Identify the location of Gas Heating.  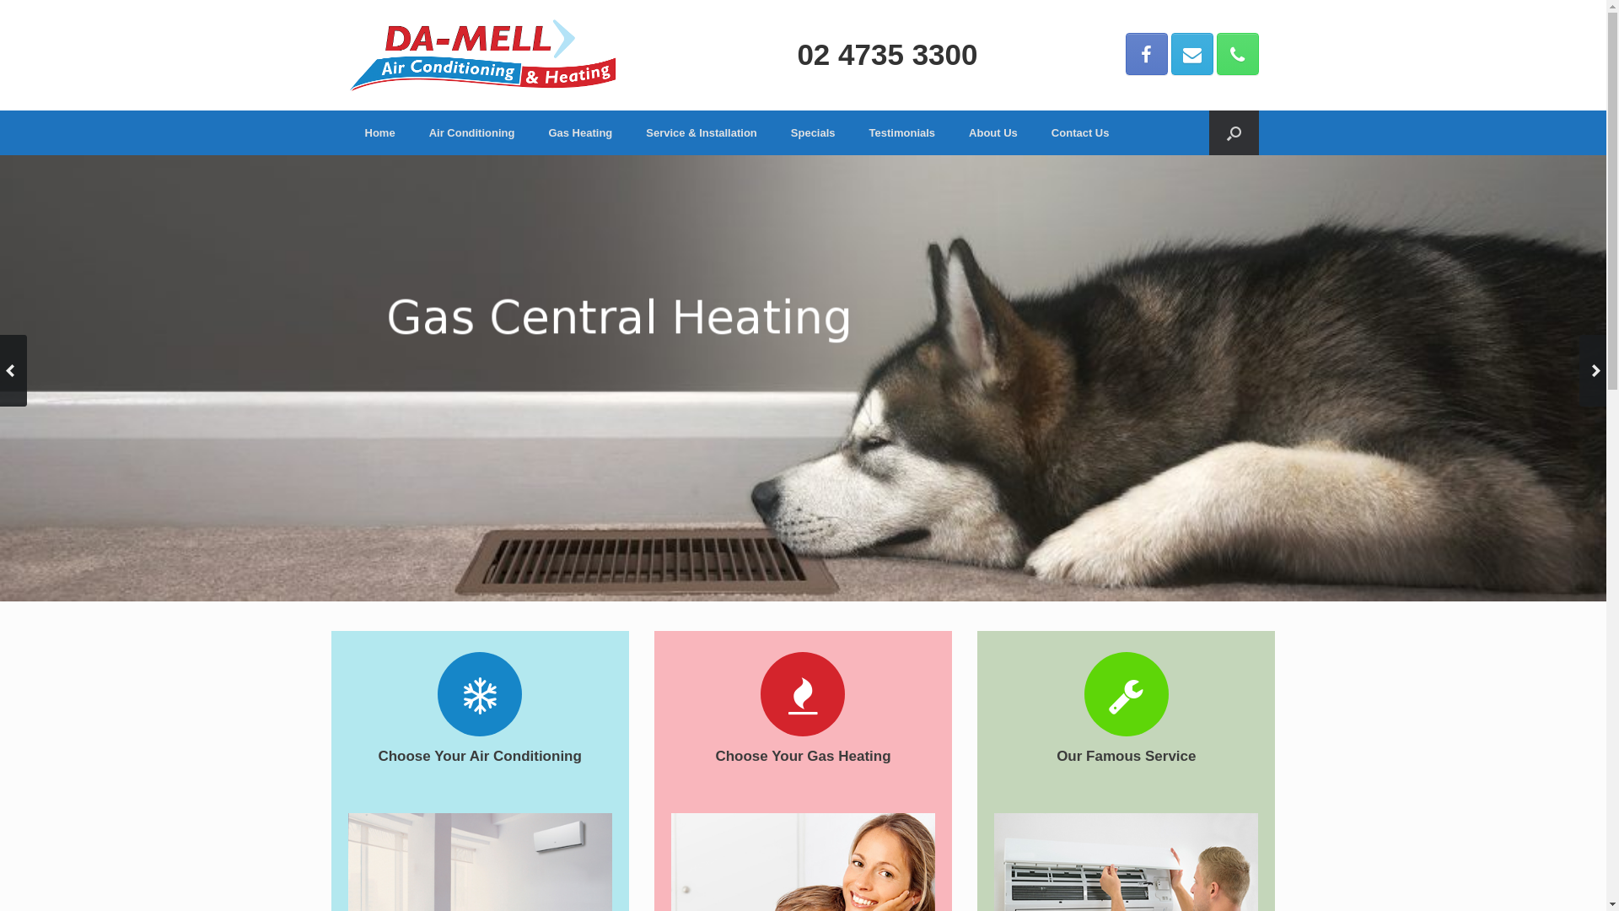
(580, 133).